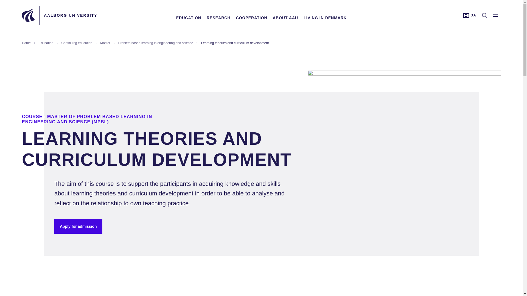  Describe the element at coordinates (285, 18) in the screenshot. I see `RESEARCH` at that location.